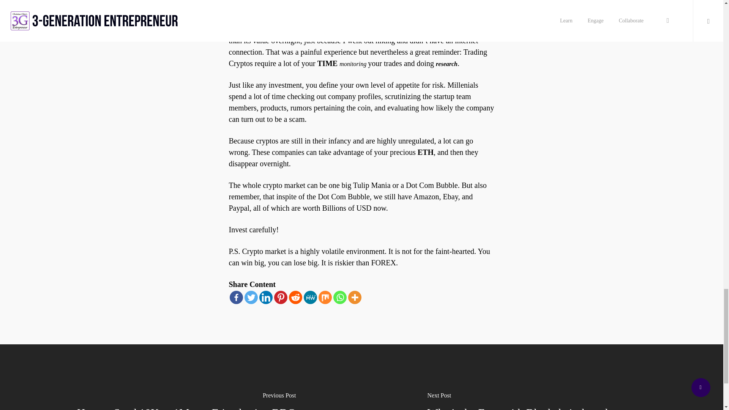  What do you see at coordinates (325, 297) in the screenshot?
I see `Mix` at bounding box center [325, 297].